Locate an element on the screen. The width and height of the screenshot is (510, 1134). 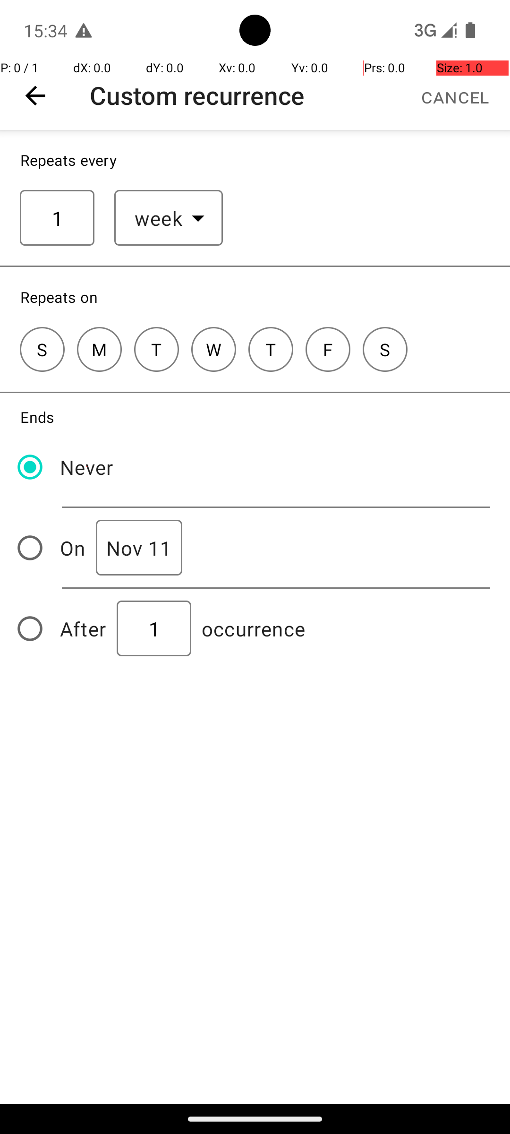
Never is located at coordinates (87, 467).